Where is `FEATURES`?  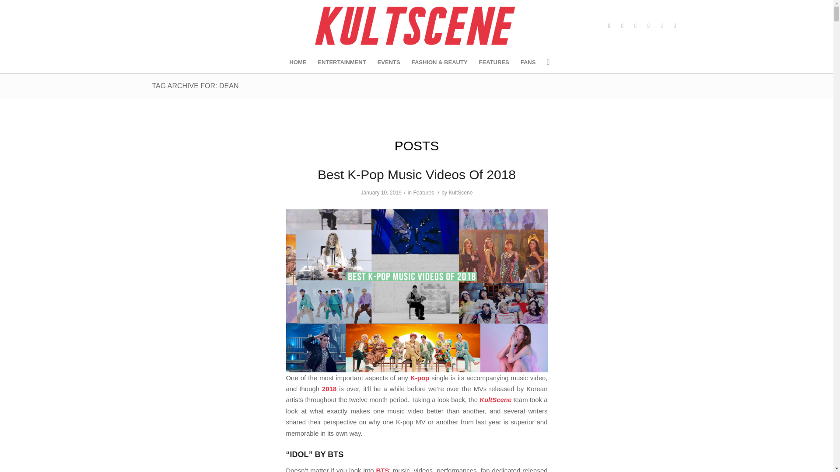
FEATURES is located at coordinates (494, 62).